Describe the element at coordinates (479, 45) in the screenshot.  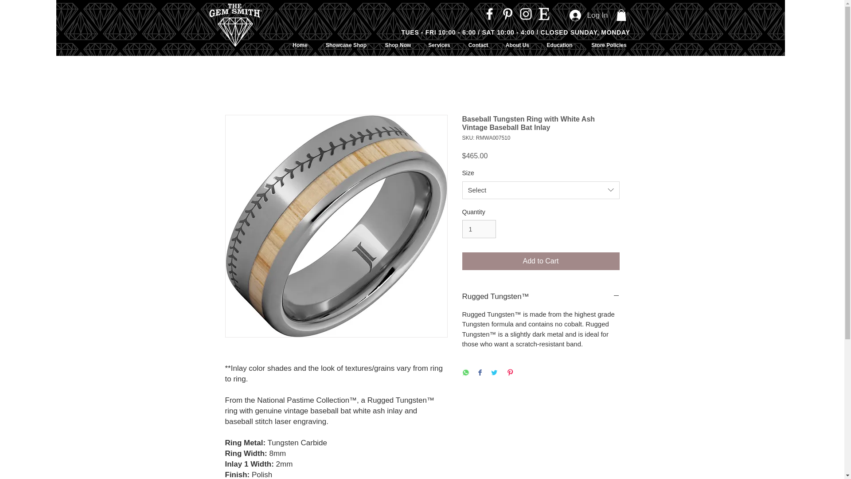
I see `Contact` at that location.